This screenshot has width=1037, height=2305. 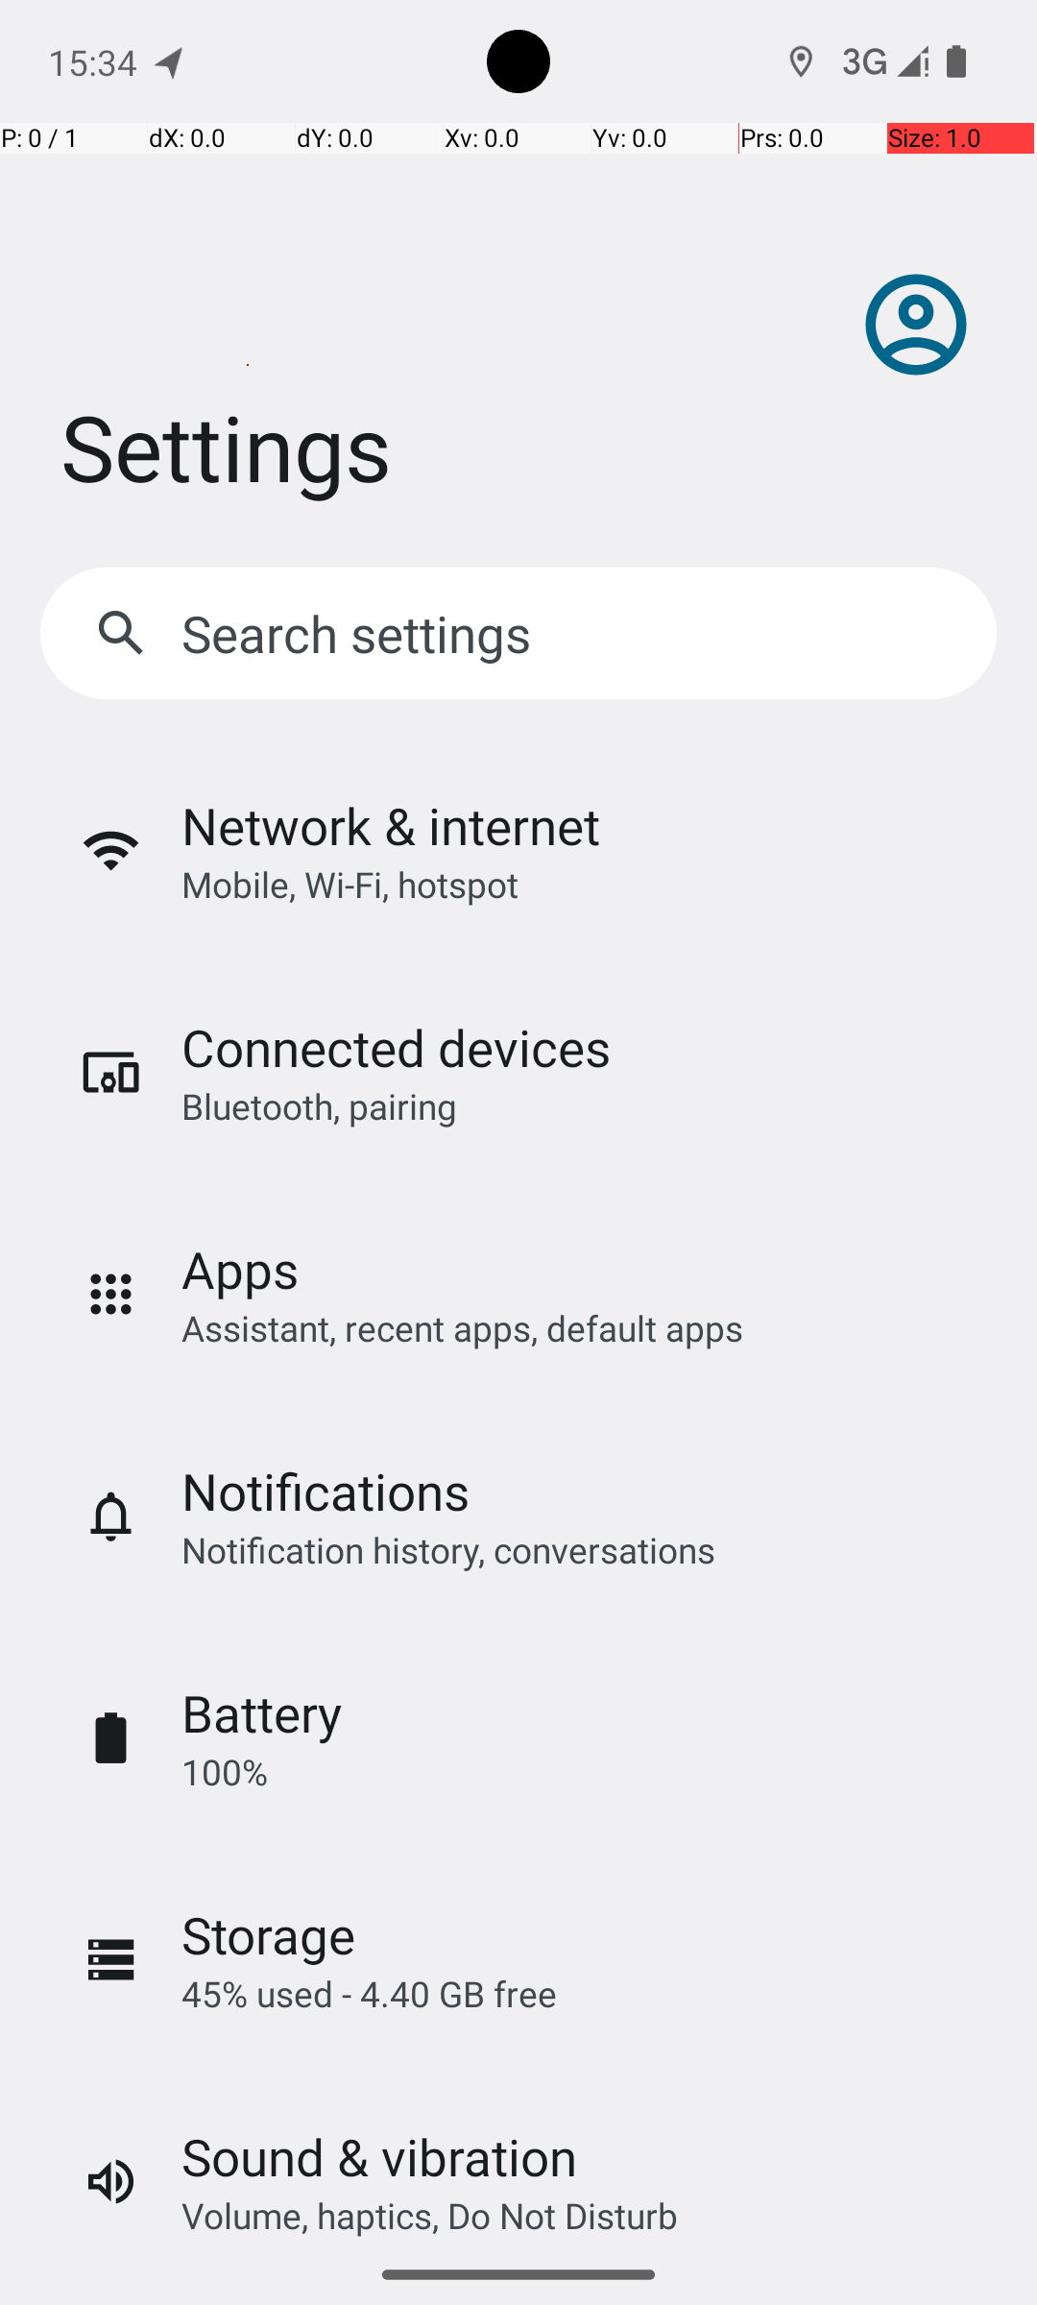 What do you see at coordinates (269, 1934) in the screenshot?
I see `Storage` at bounding box center [269, 1934].